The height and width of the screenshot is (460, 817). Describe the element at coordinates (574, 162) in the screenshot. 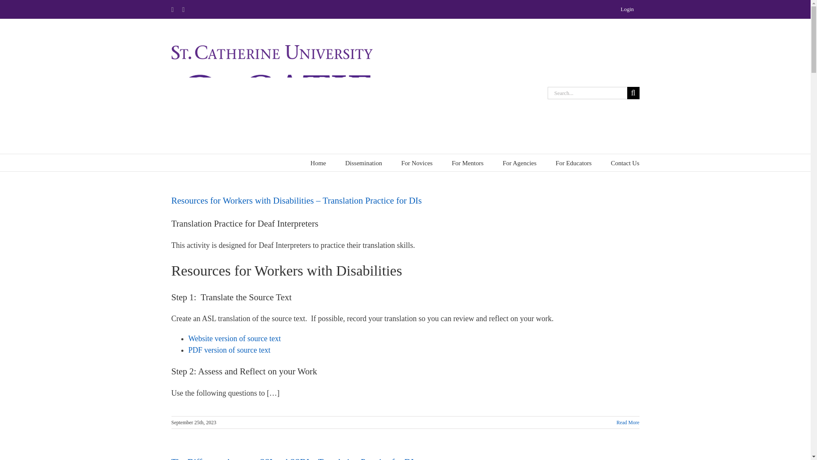

I see `For Educators` at that location.